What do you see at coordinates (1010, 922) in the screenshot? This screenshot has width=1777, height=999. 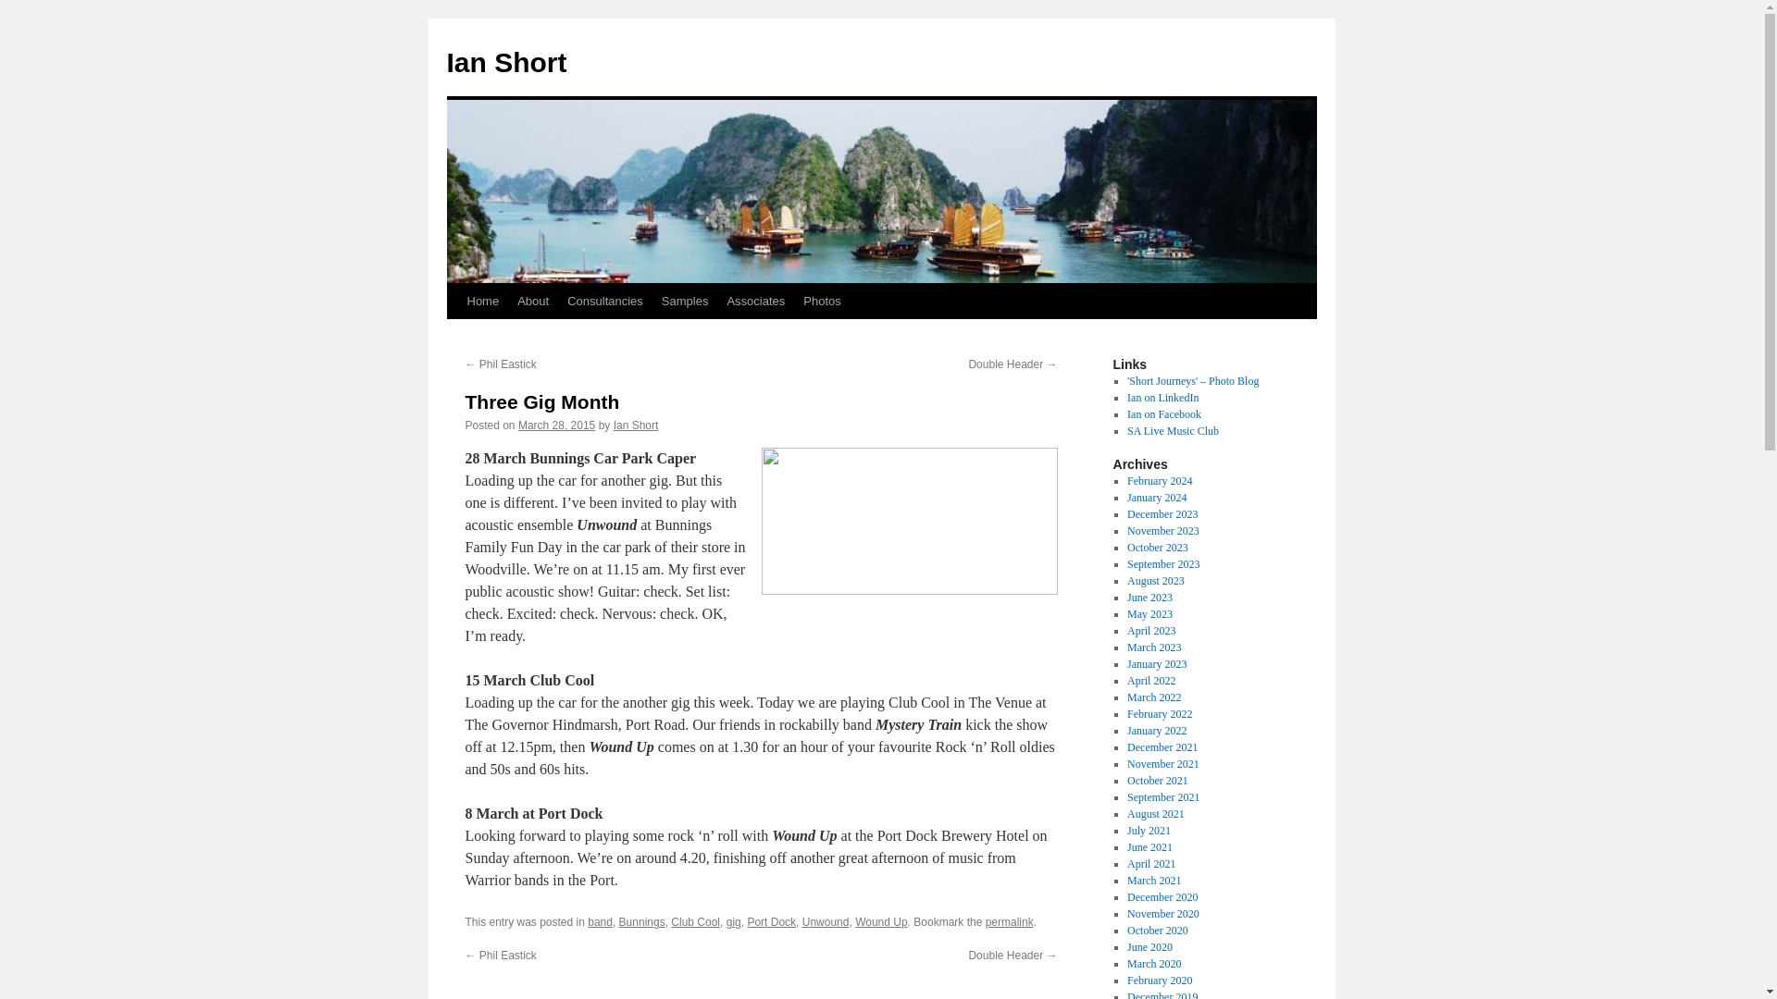 I see `Permalink to Three Gig Month` at bounding box center [1010, 922].